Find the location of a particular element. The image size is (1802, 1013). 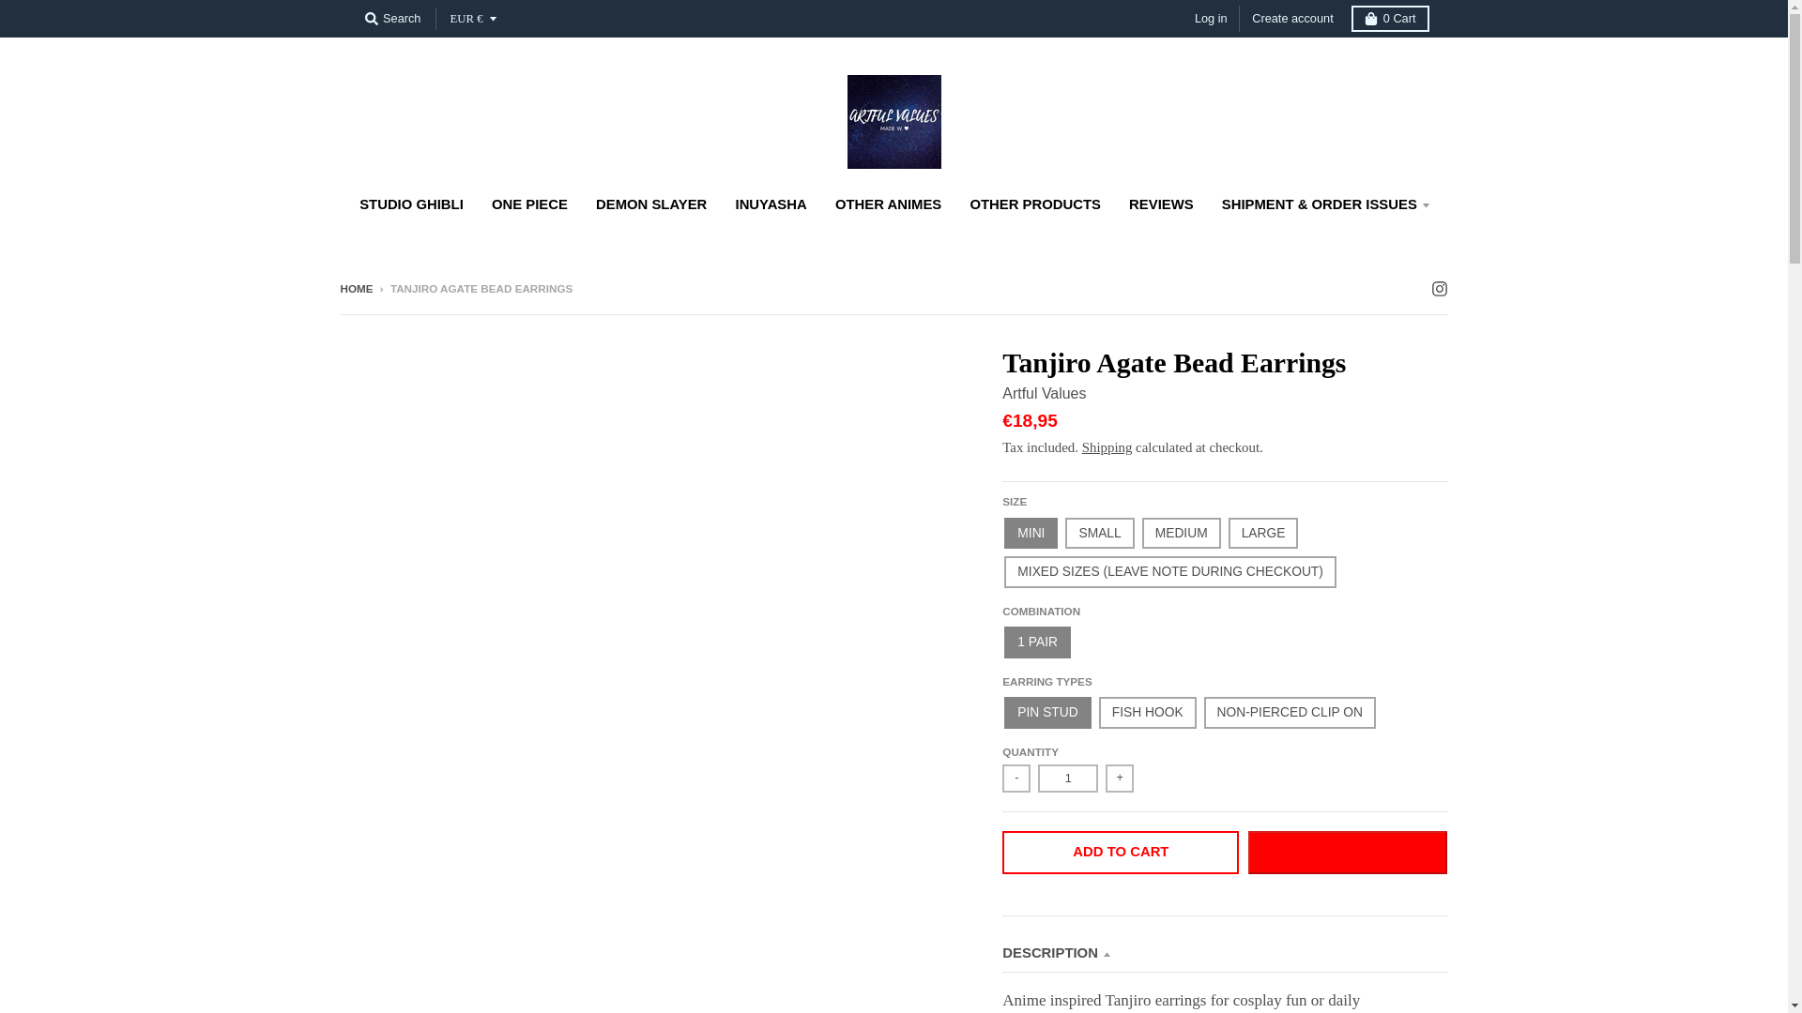

Instagram - Artful Values is located at coordinates (1438, 288).